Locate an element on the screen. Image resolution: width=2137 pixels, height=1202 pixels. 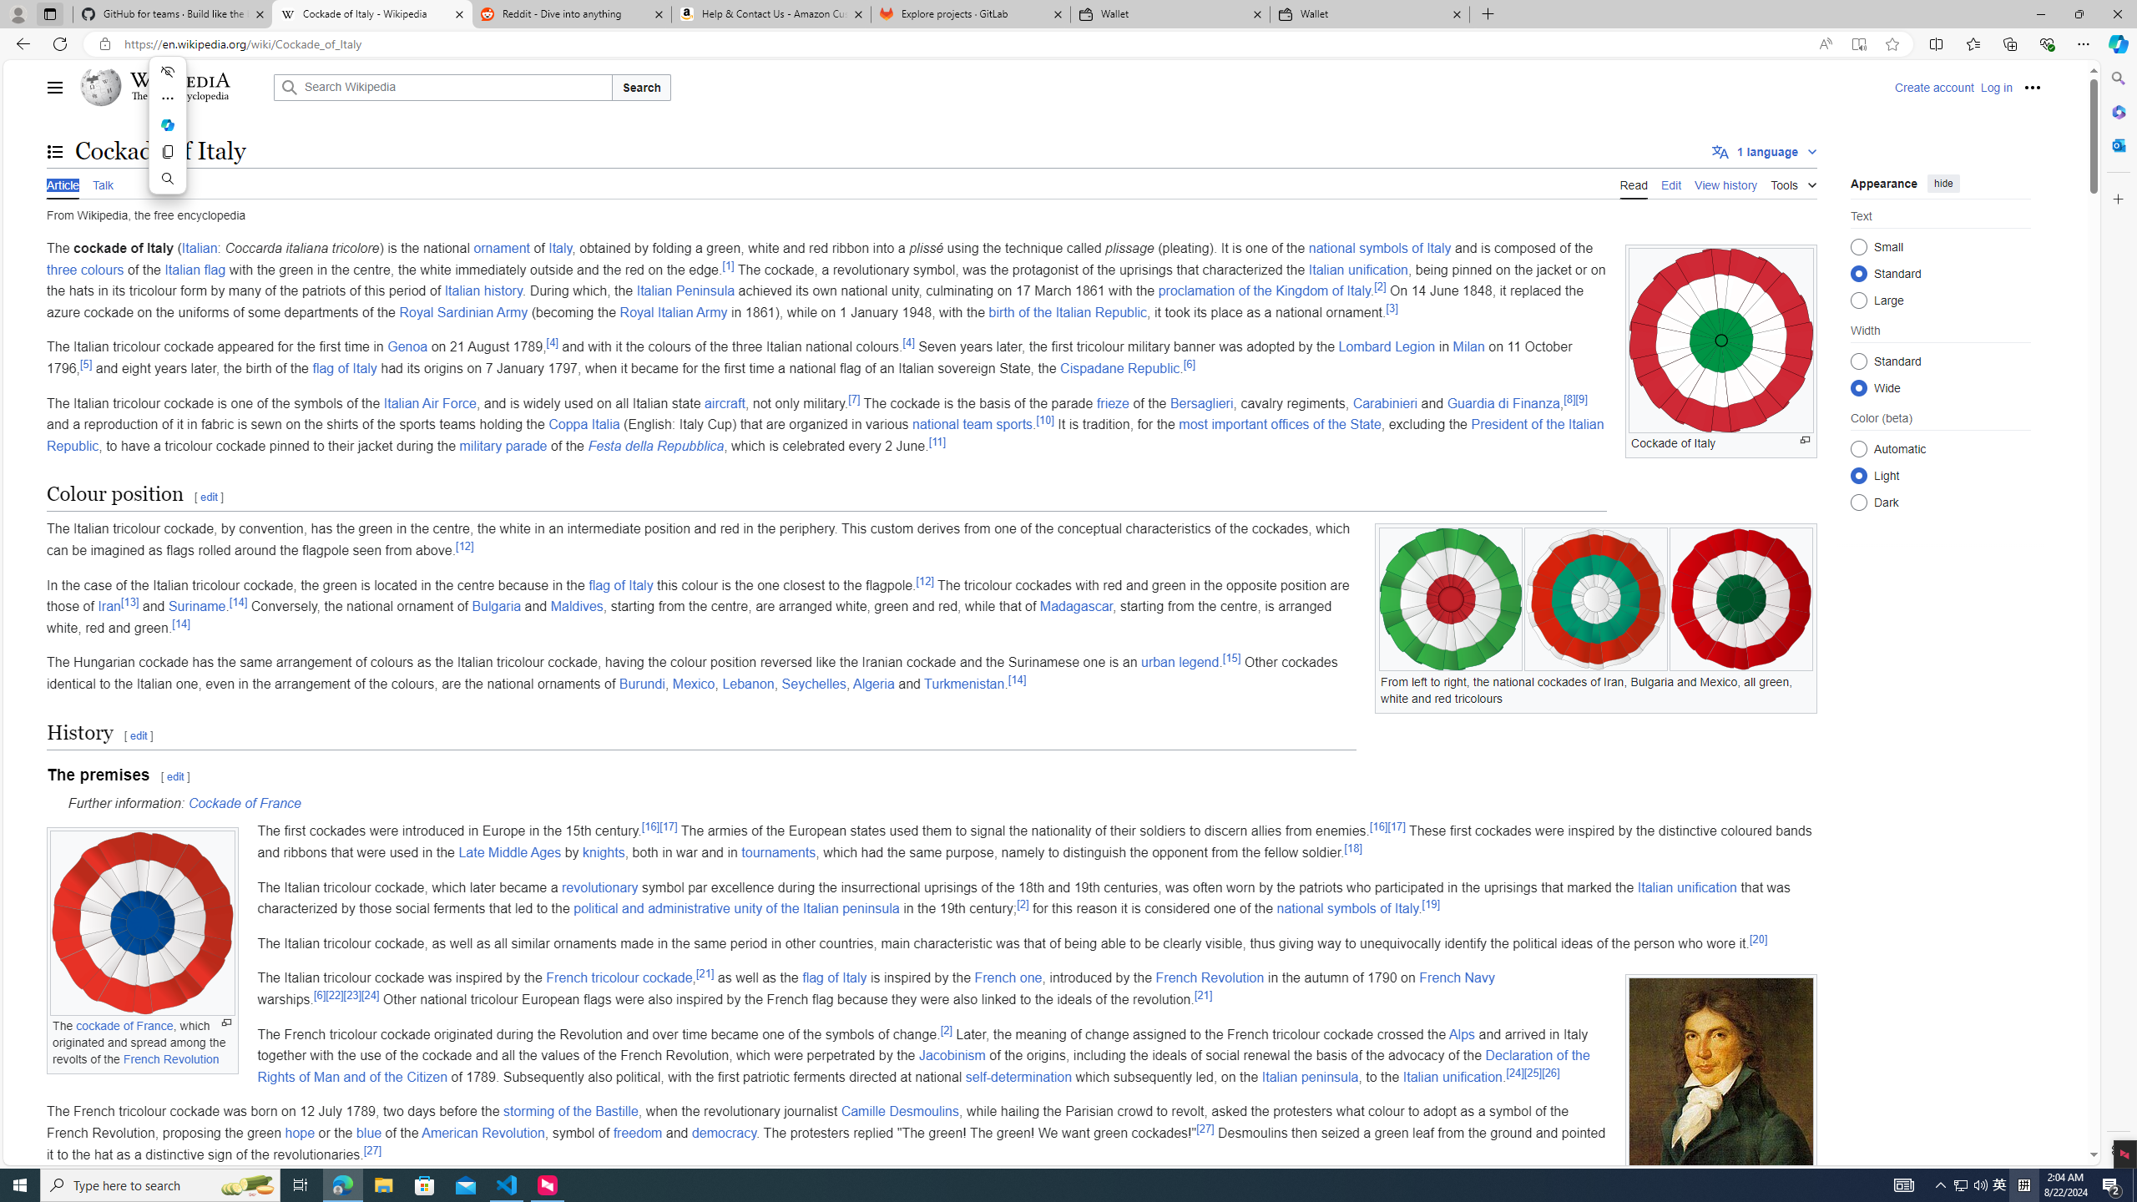
[20] is located at coordinates (1758, 939).